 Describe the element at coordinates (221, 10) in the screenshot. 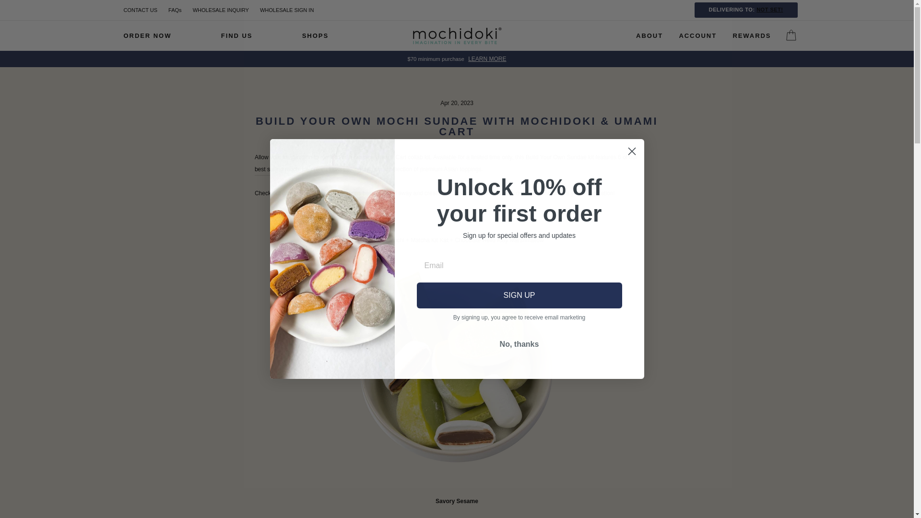

I see `WHOLESALE INQUIRY` at that location.